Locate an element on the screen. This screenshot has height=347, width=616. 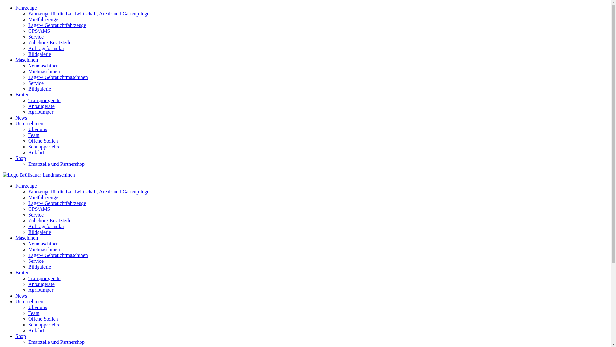
Neumaschinen is located at coordinates (44, 244).